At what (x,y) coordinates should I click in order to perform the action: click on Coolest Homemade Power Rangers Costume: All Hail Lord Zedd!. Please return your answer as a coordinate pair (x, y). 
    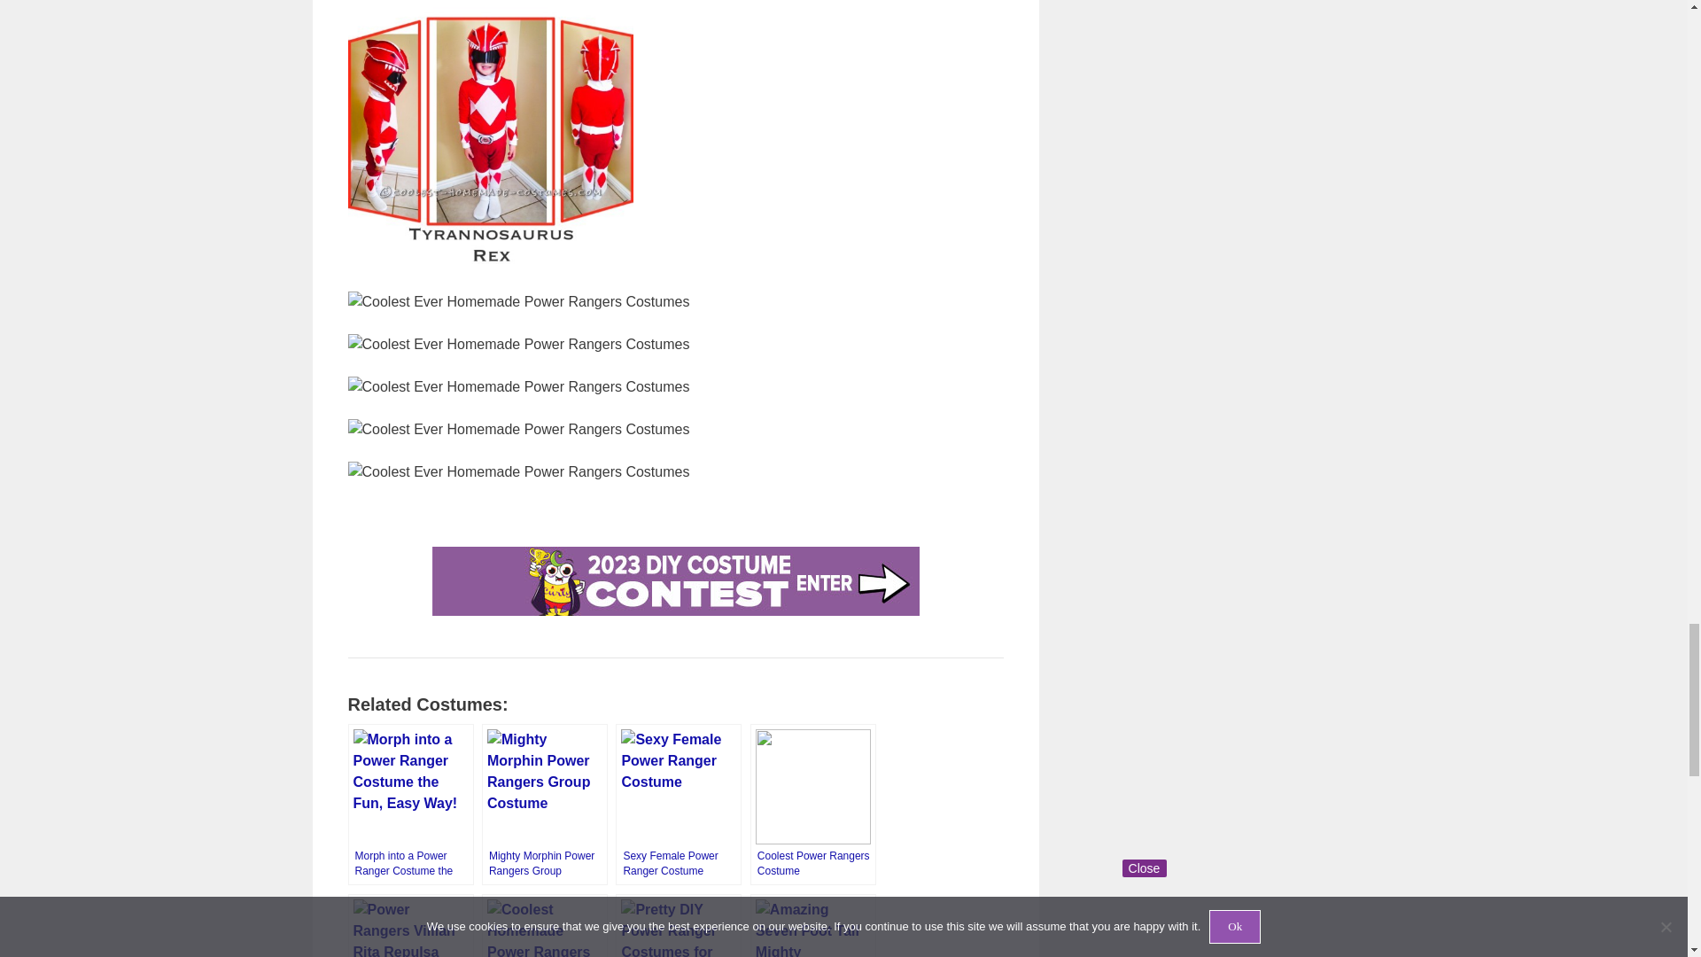
    Looking at the image, I should click on (544, 925).